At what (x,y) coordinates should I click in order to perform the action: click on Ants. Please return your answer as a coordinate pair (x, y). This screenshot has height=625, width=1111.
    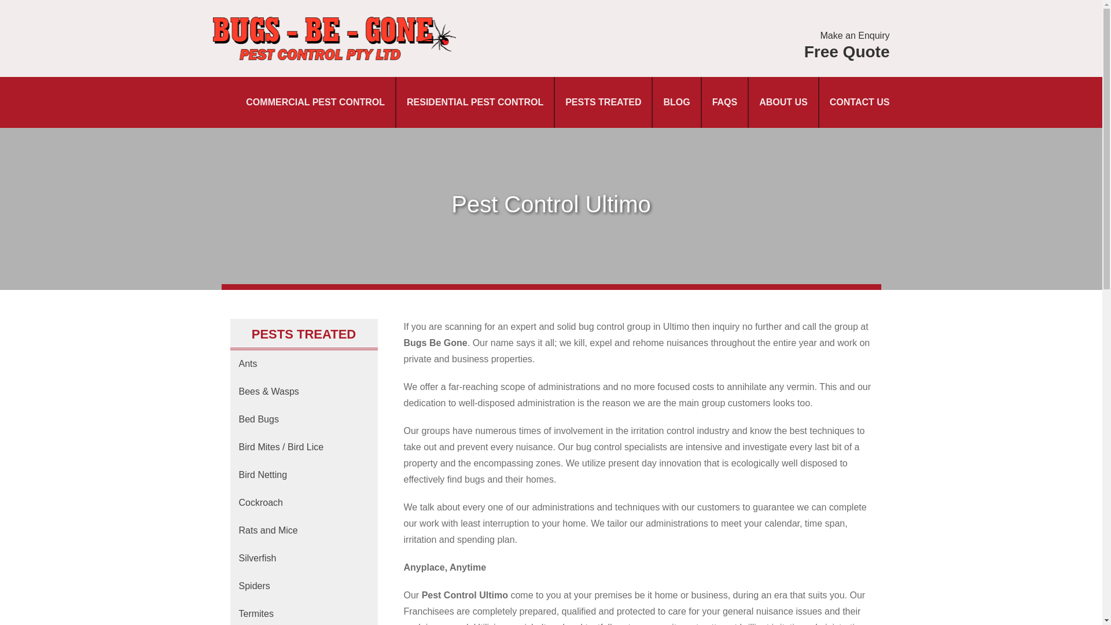
    Looking at the image, I should click on (303, 363).